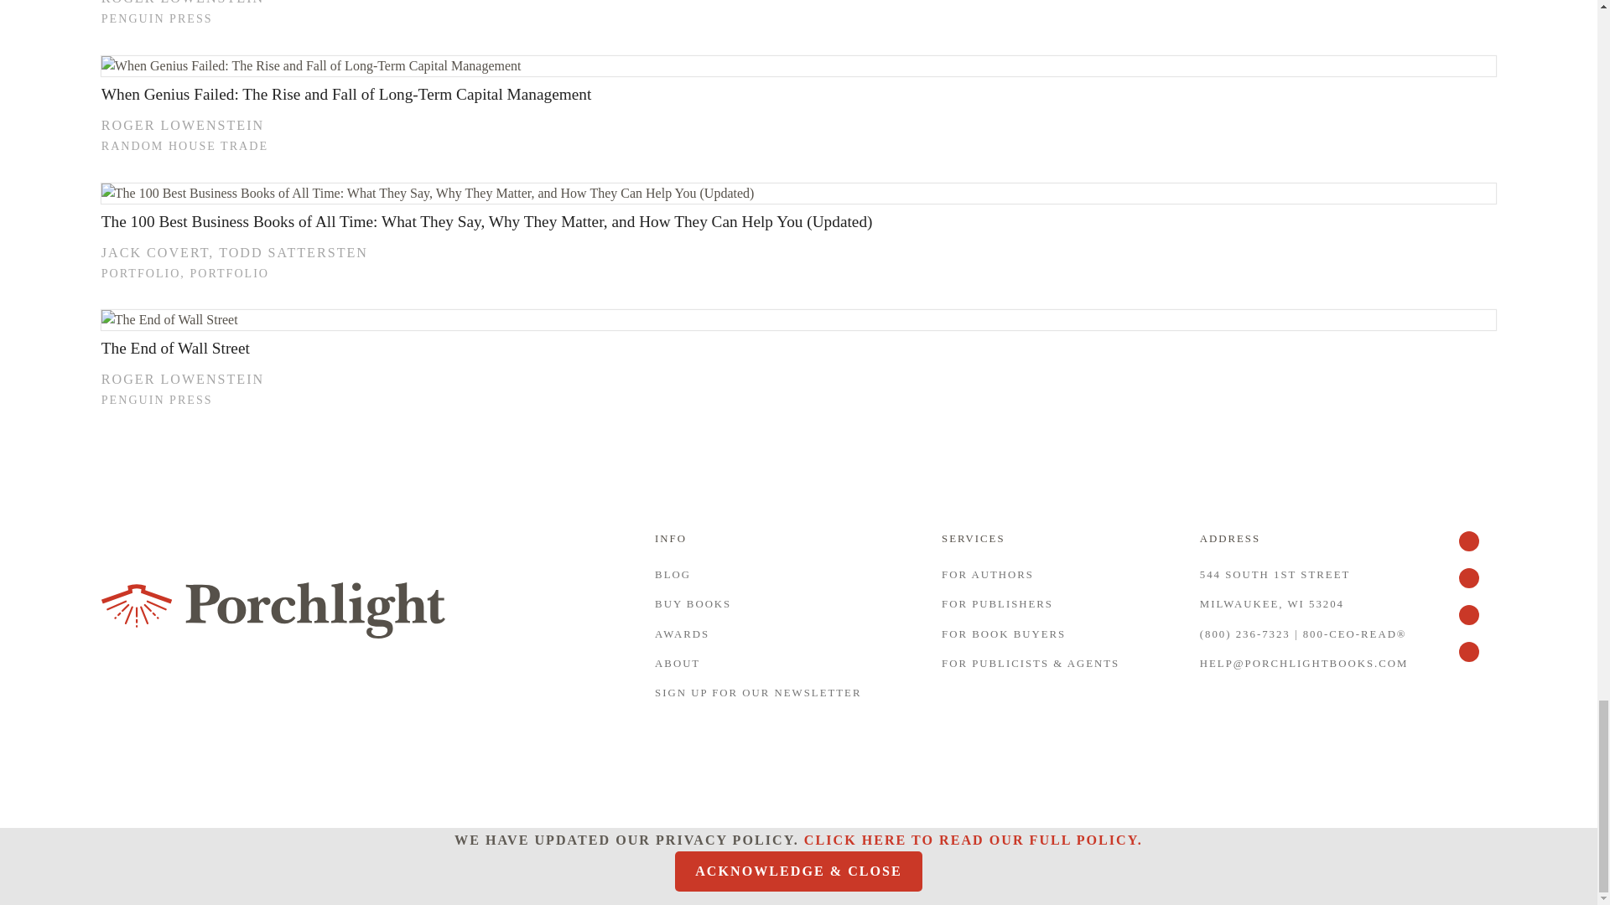  I want to click on Twitter, so click(1477, 550).